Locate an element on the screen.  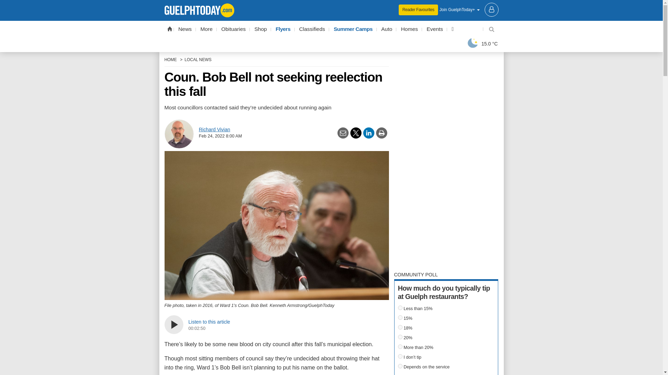
122725 is located at coordinates (400, 337).